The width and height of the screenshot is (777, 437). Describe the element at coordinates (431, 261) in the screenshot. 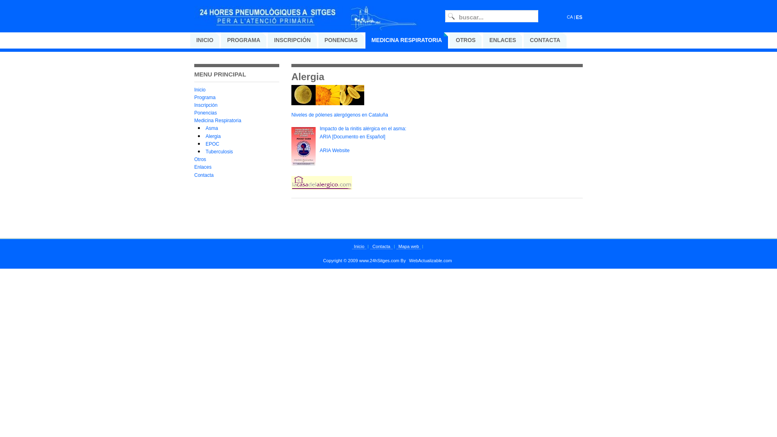

I see `WebActualizable.com` at that location.